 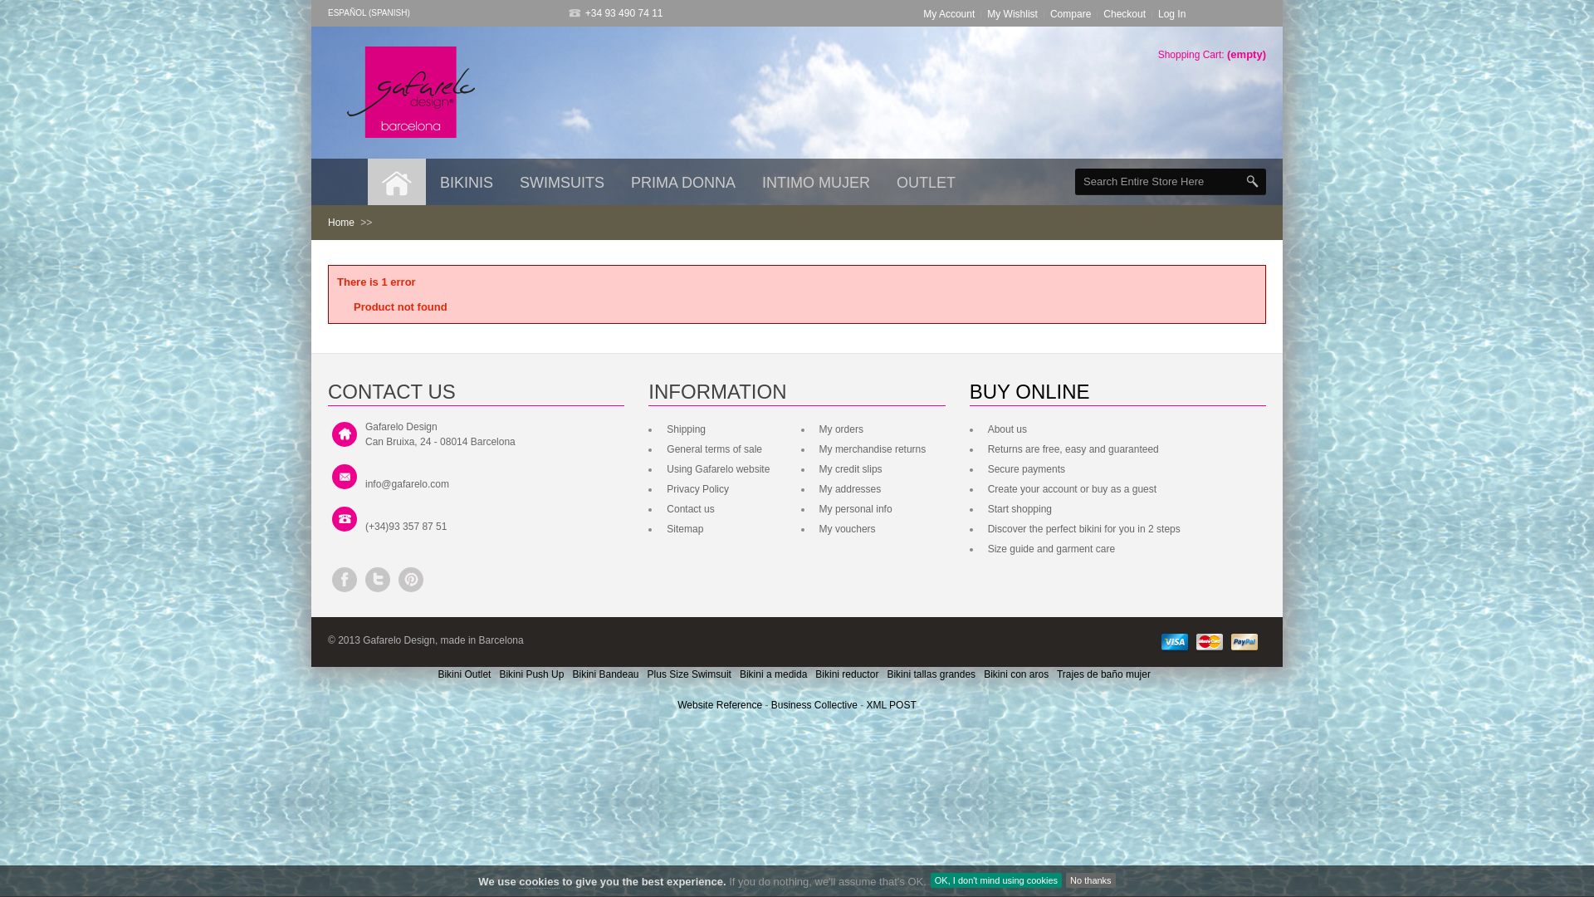 What do you see at coordinates (853, 509) in the screenshot?
I see `My personal info` at bounding box center [853, 509].